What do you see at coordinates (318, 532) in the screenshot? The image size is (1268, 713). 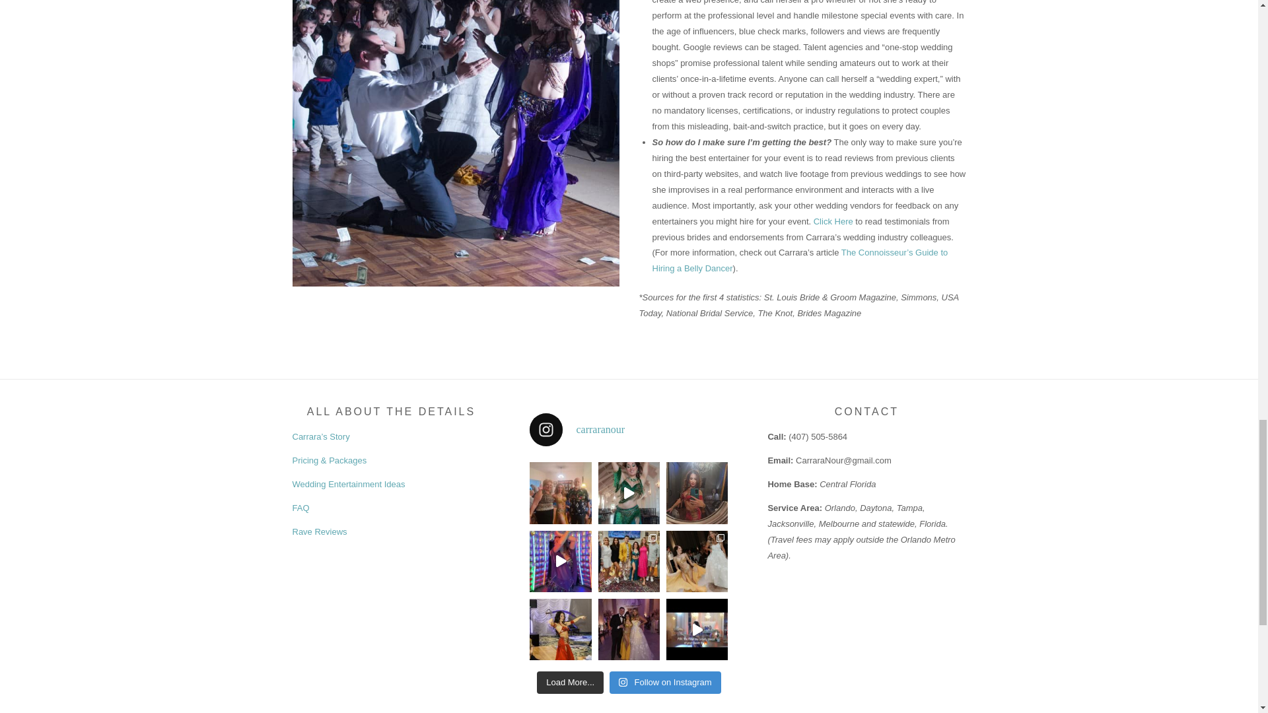 I see `Rave Reviews` at bounding box center [318, 532].